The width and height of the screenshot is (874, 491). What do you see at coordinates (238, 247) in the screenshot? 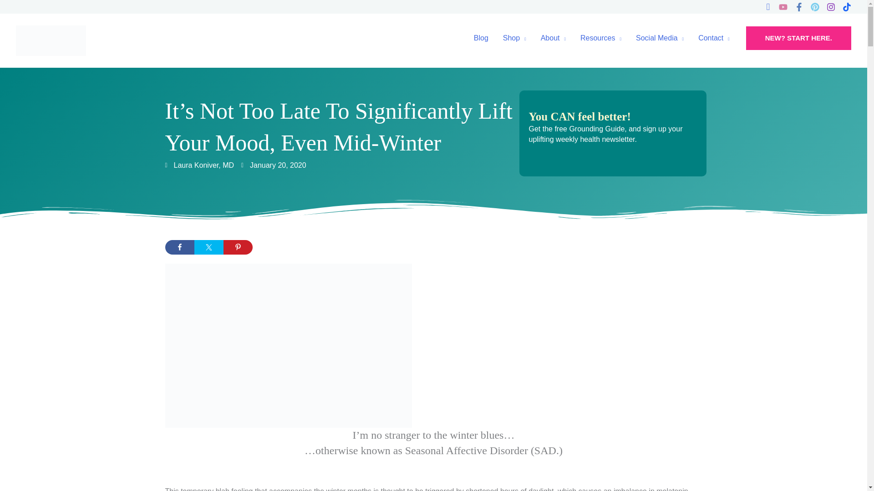
I see `Share on Pinterest` at bounding box center [238, 247].